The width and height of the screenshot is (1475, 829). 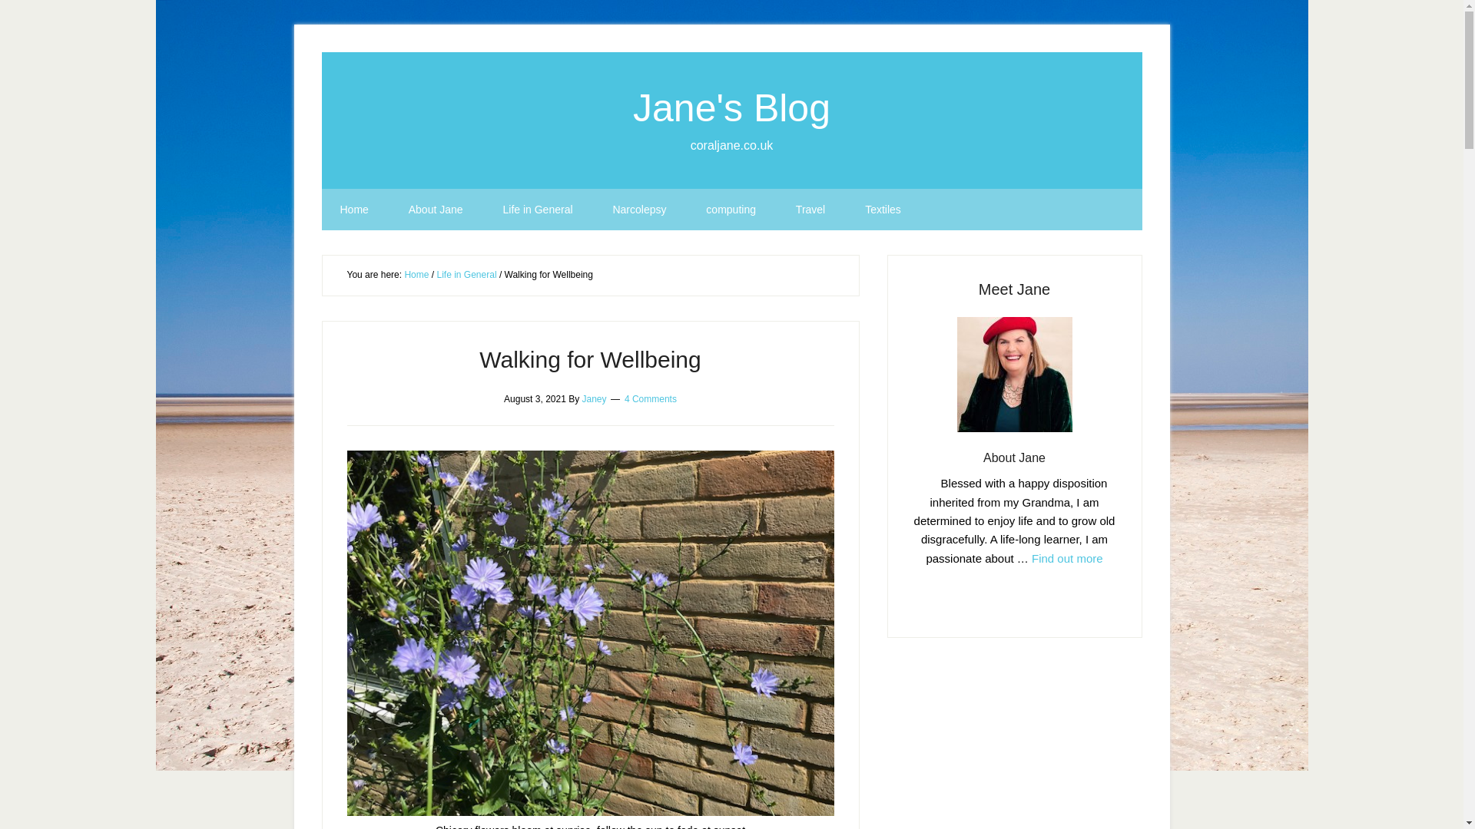 What do you see at coordinates (1014, 457) in the screenshot?
I see `About Jane` at bounding box center [1014, 457].